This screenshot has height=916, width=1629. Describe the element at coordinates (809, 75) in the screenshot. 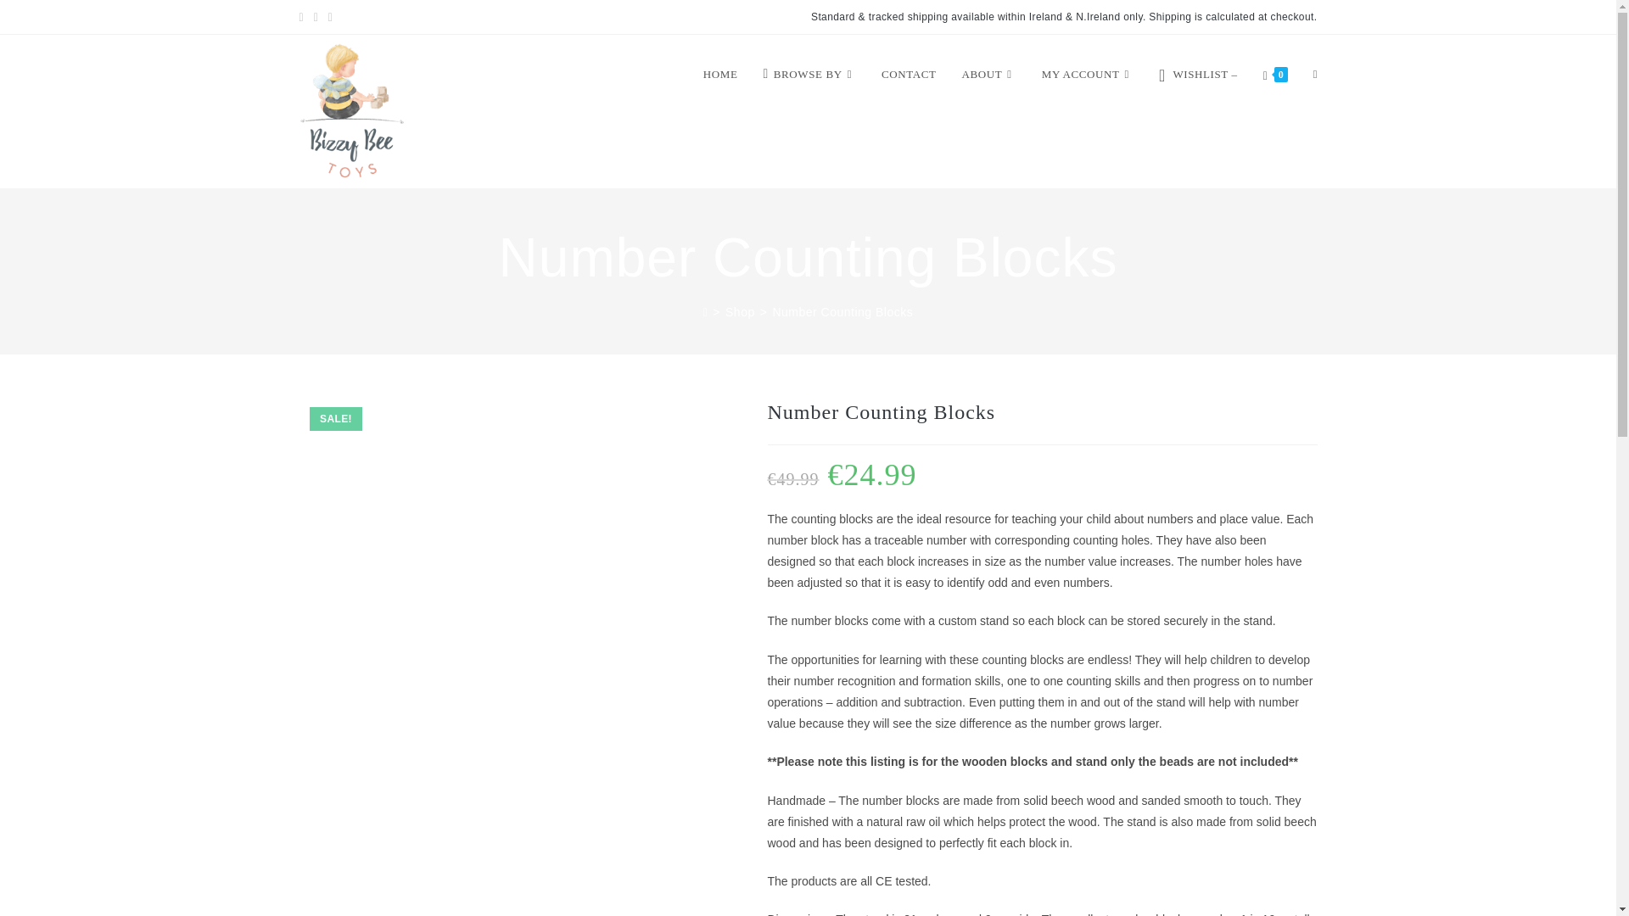

I see `BROWSE BY` at that location.